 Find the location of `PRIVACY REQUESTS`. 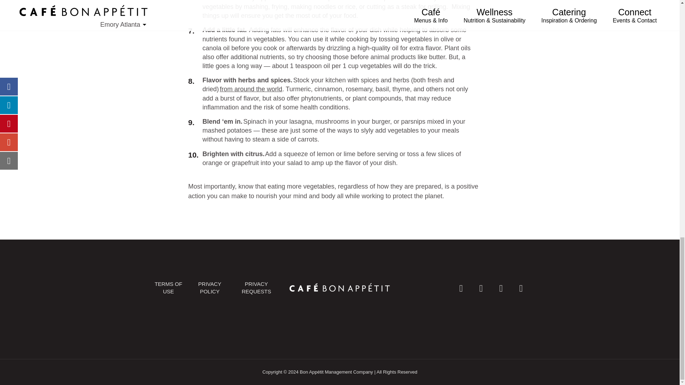

PRIVACY REQUESTS is located at coordinates (256, 288).